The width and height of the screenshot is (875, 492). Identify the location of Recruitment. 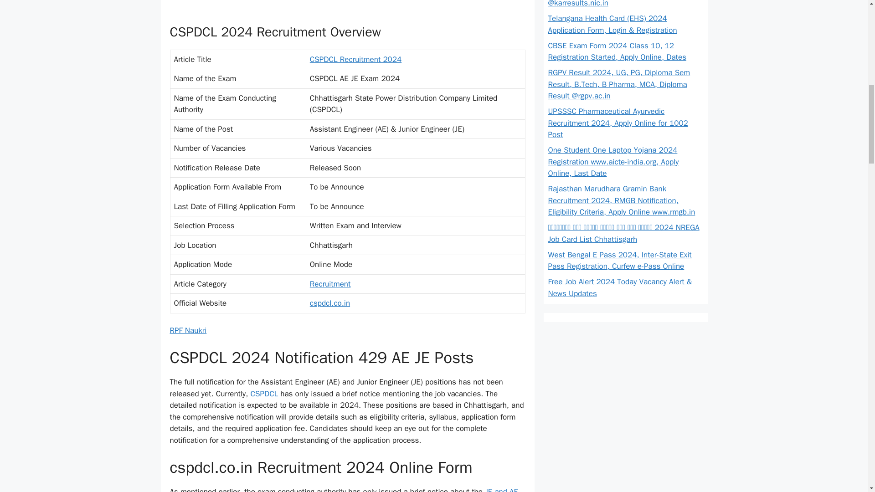
(330, 284).